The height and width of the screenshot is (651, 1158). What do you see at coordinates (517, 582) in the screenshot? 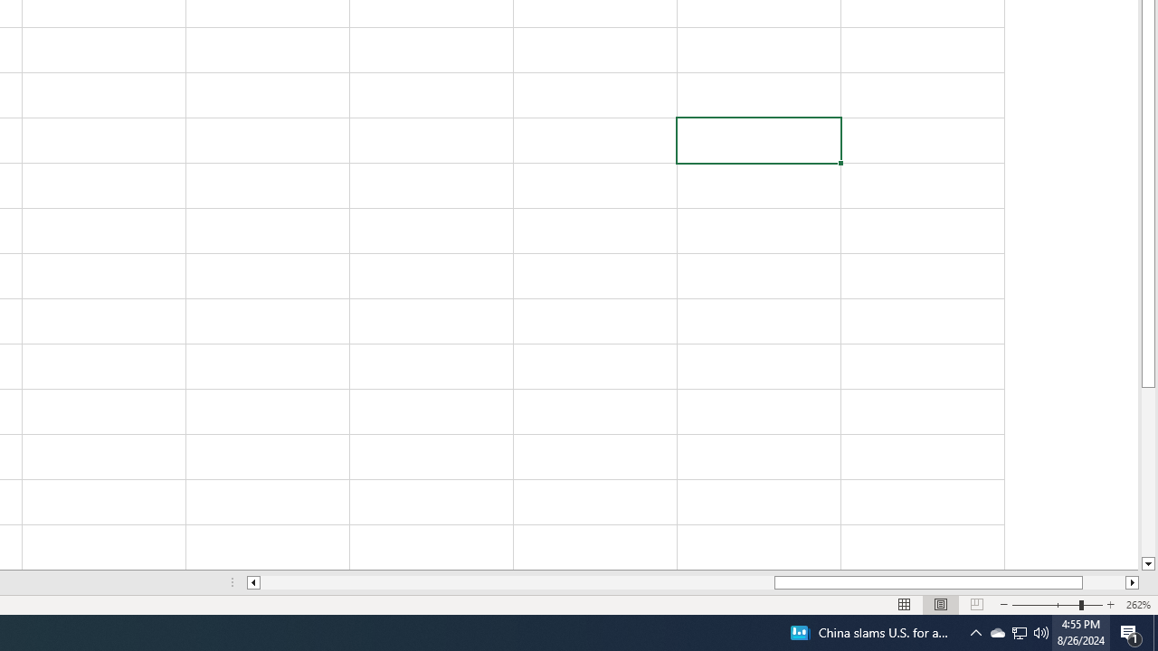
I see `Page left` at bounding box center [517, 582].